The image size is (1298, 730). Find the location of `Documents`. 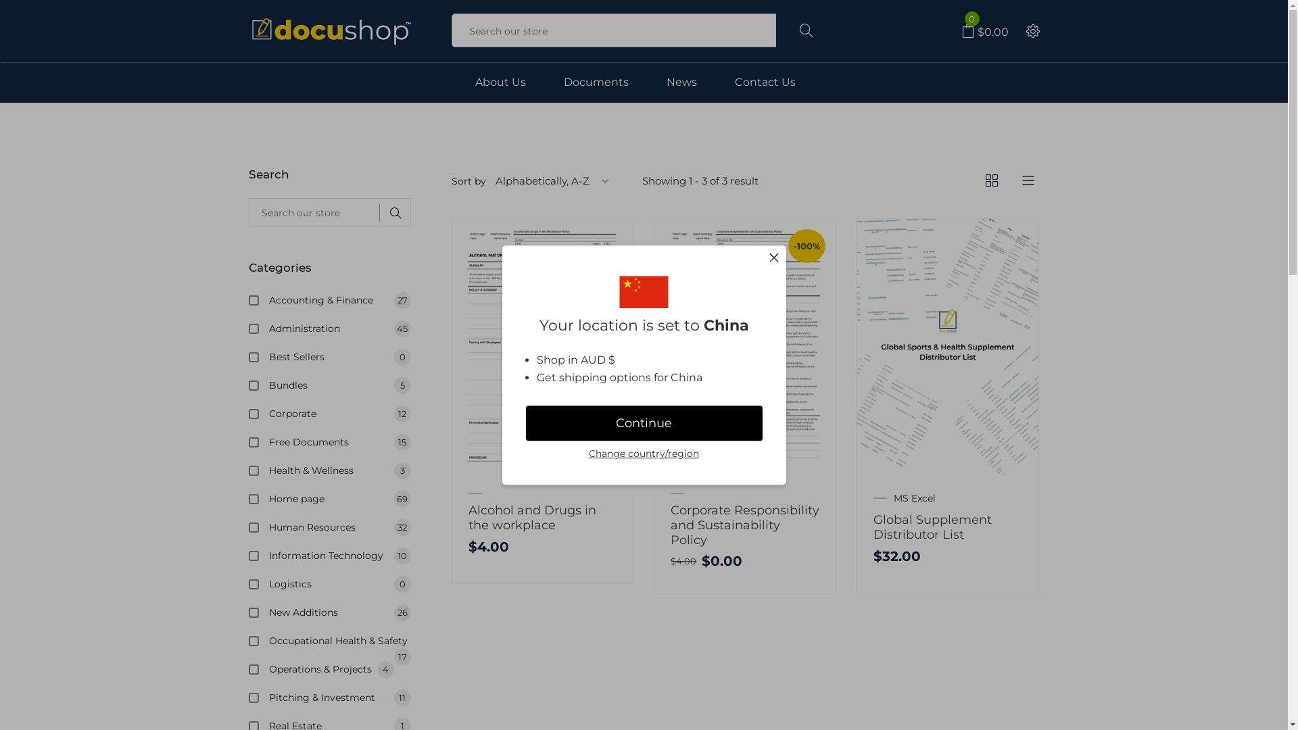

Documents is located at coordinates (596, 82).